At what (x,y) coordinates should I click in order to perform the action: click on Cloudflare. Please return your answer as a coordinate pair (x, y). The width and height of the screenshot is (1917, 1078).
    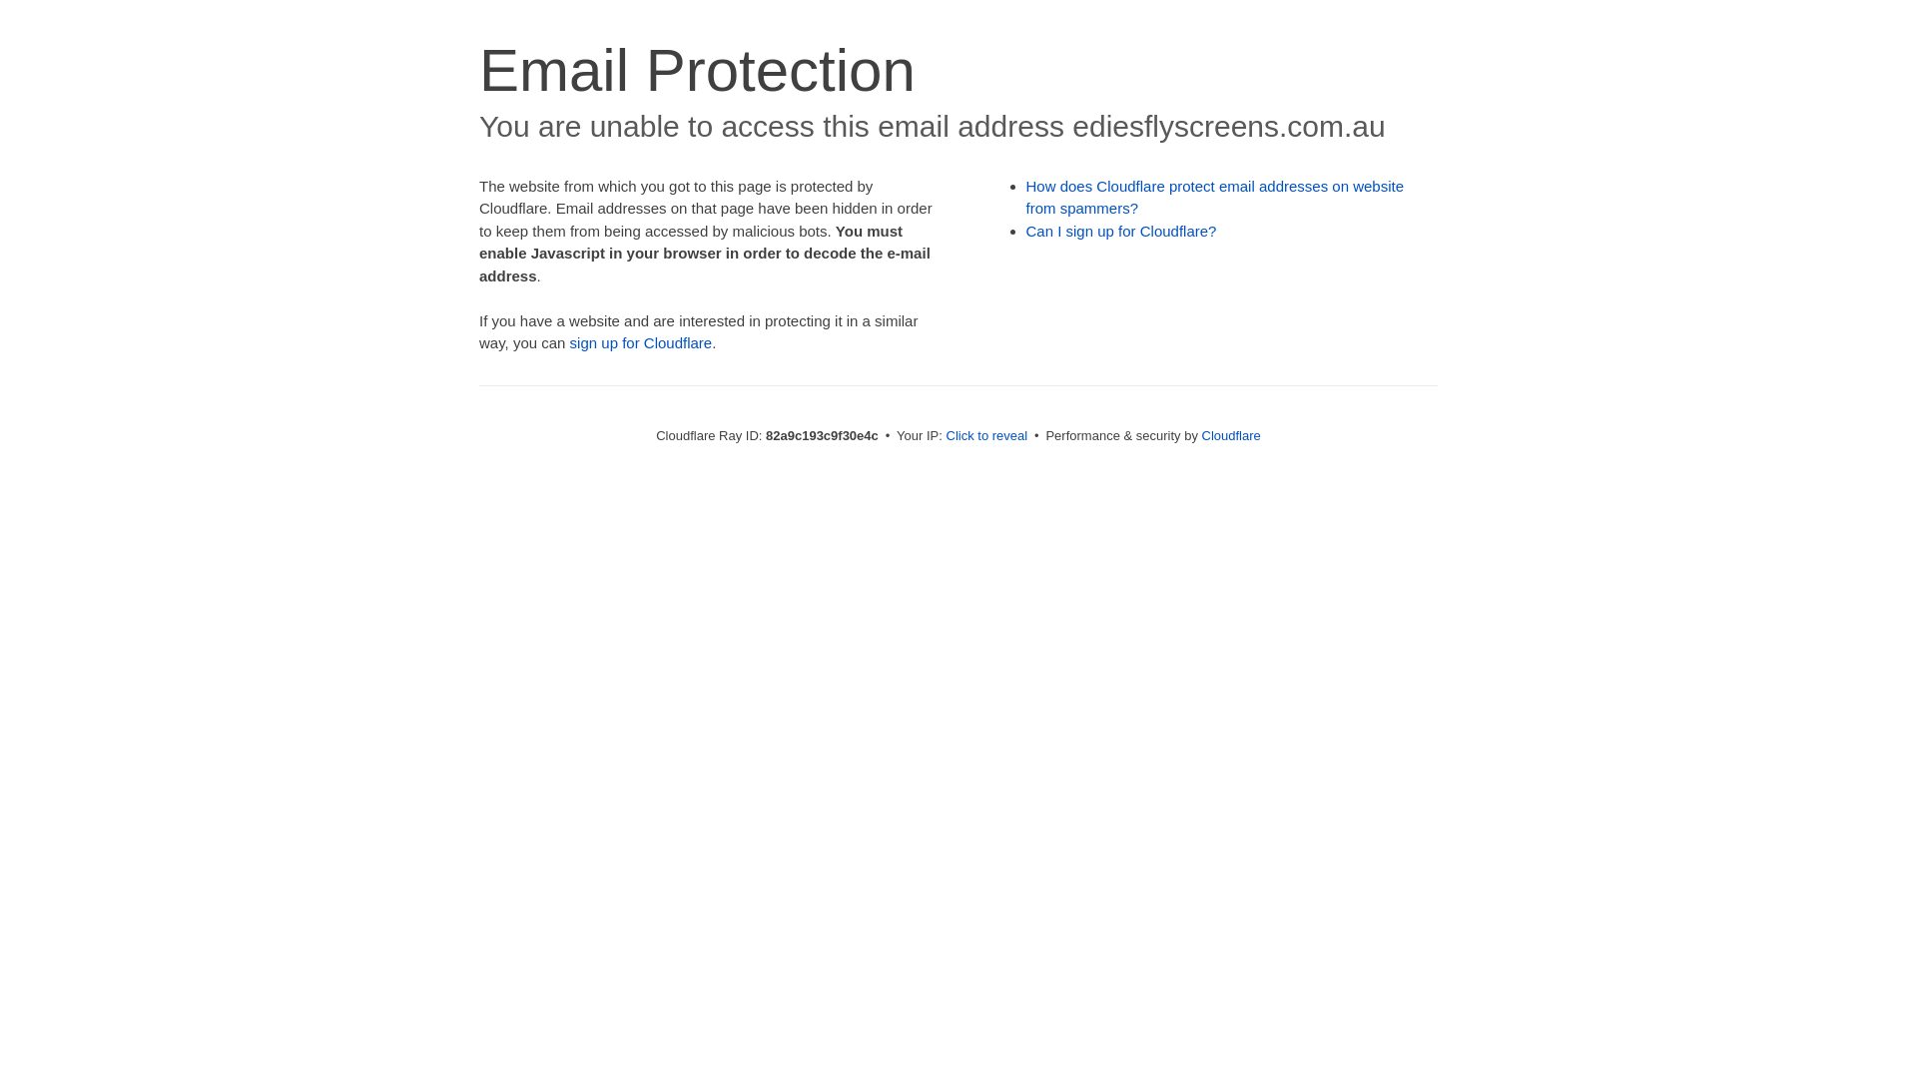
    Looking at the image, I should click on (1232, 435).